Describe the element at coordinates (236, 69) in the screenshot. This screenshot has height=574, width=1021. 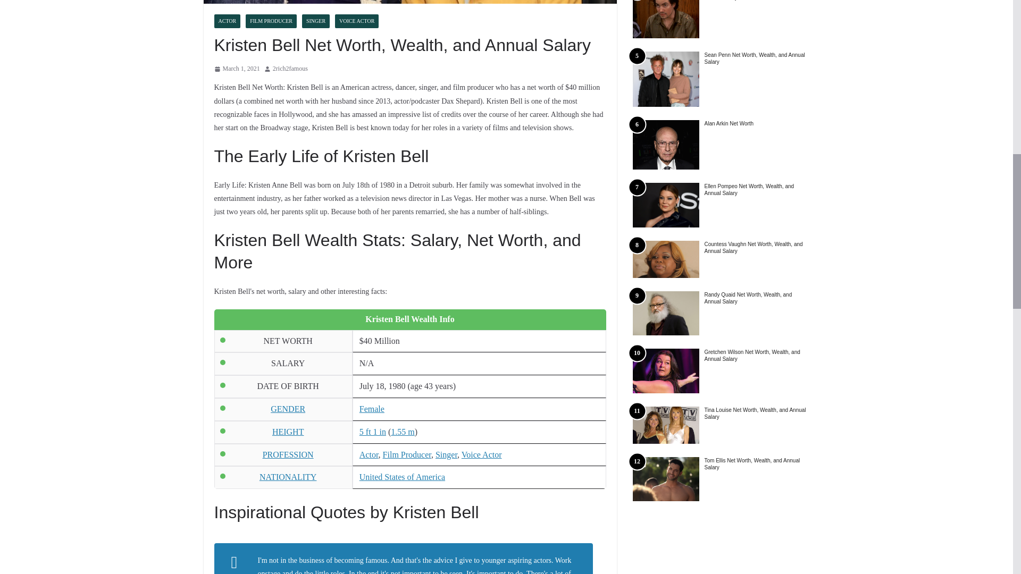
I see `March 1, 2021` at that location.